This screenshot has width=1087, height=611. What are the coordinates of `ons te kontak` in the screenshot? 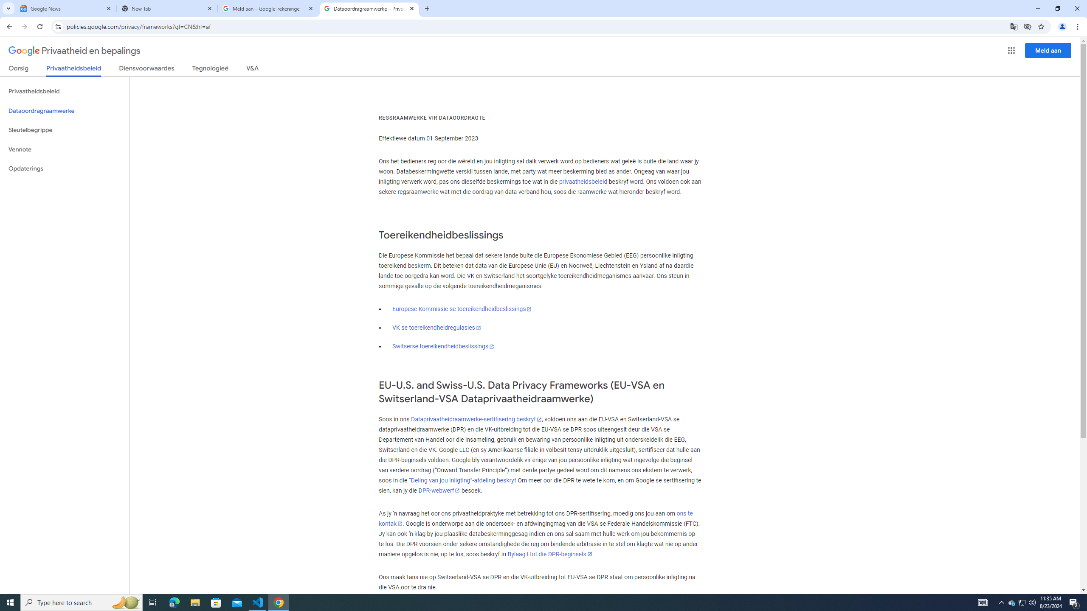 It's located at (536, 518).